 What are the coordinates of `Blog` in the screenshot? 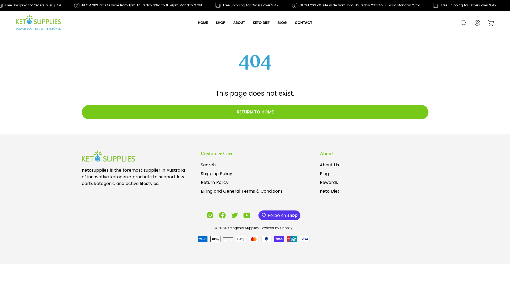 It's located at (324, 174).